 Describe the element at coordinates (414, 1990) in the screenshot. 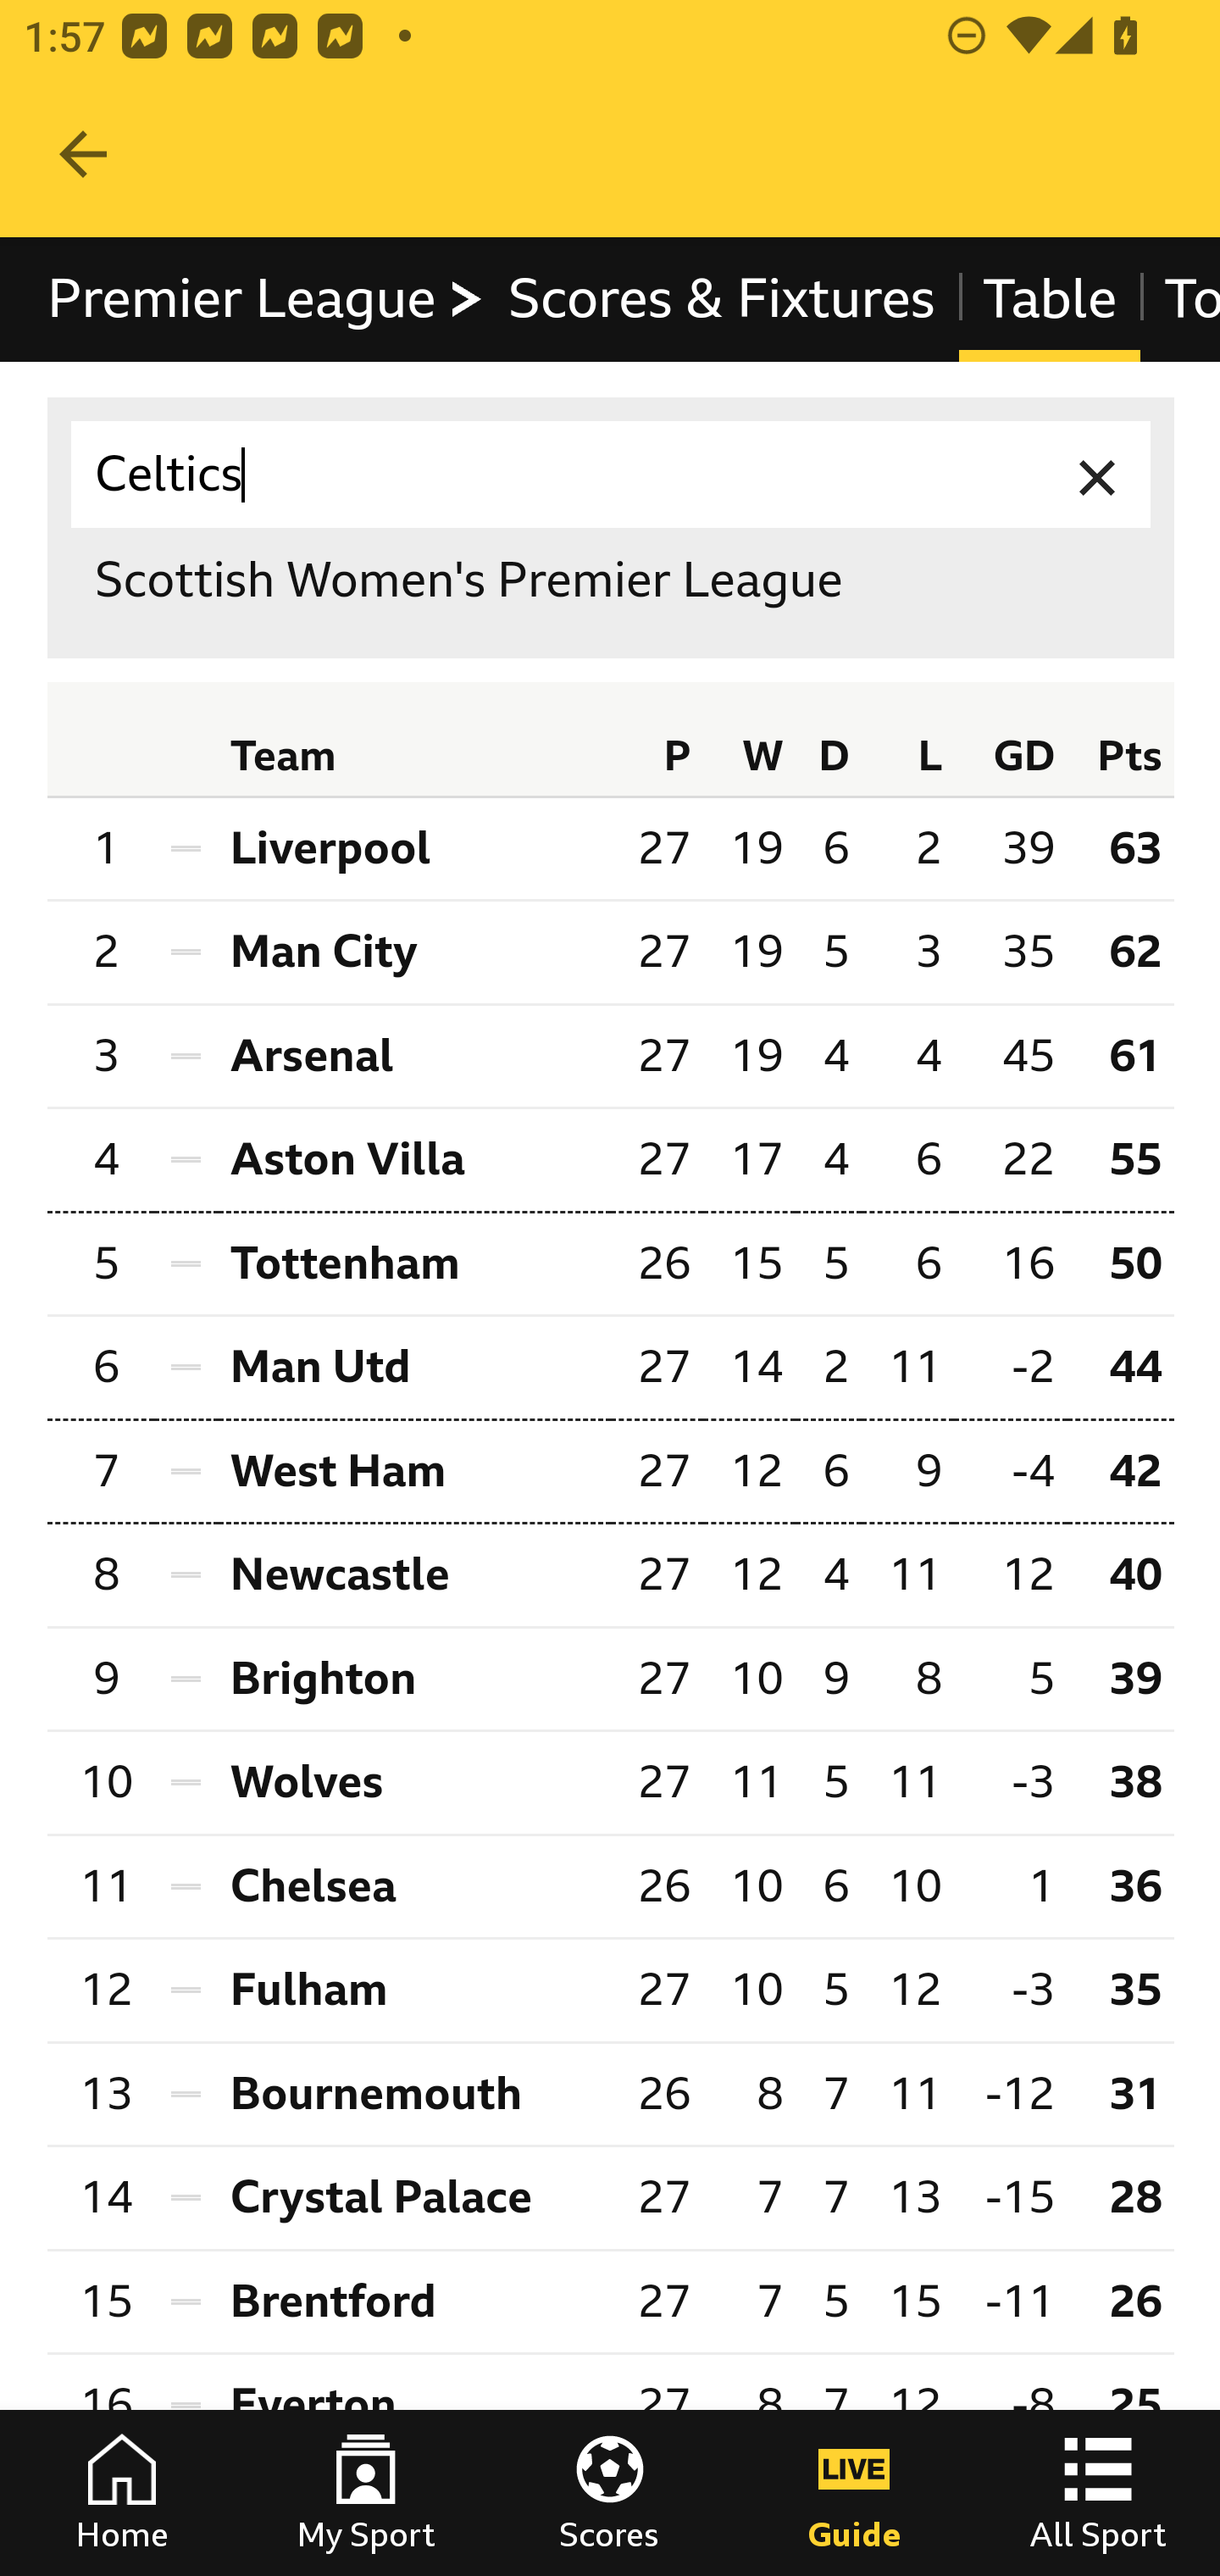

I see `Fulham` at that location.